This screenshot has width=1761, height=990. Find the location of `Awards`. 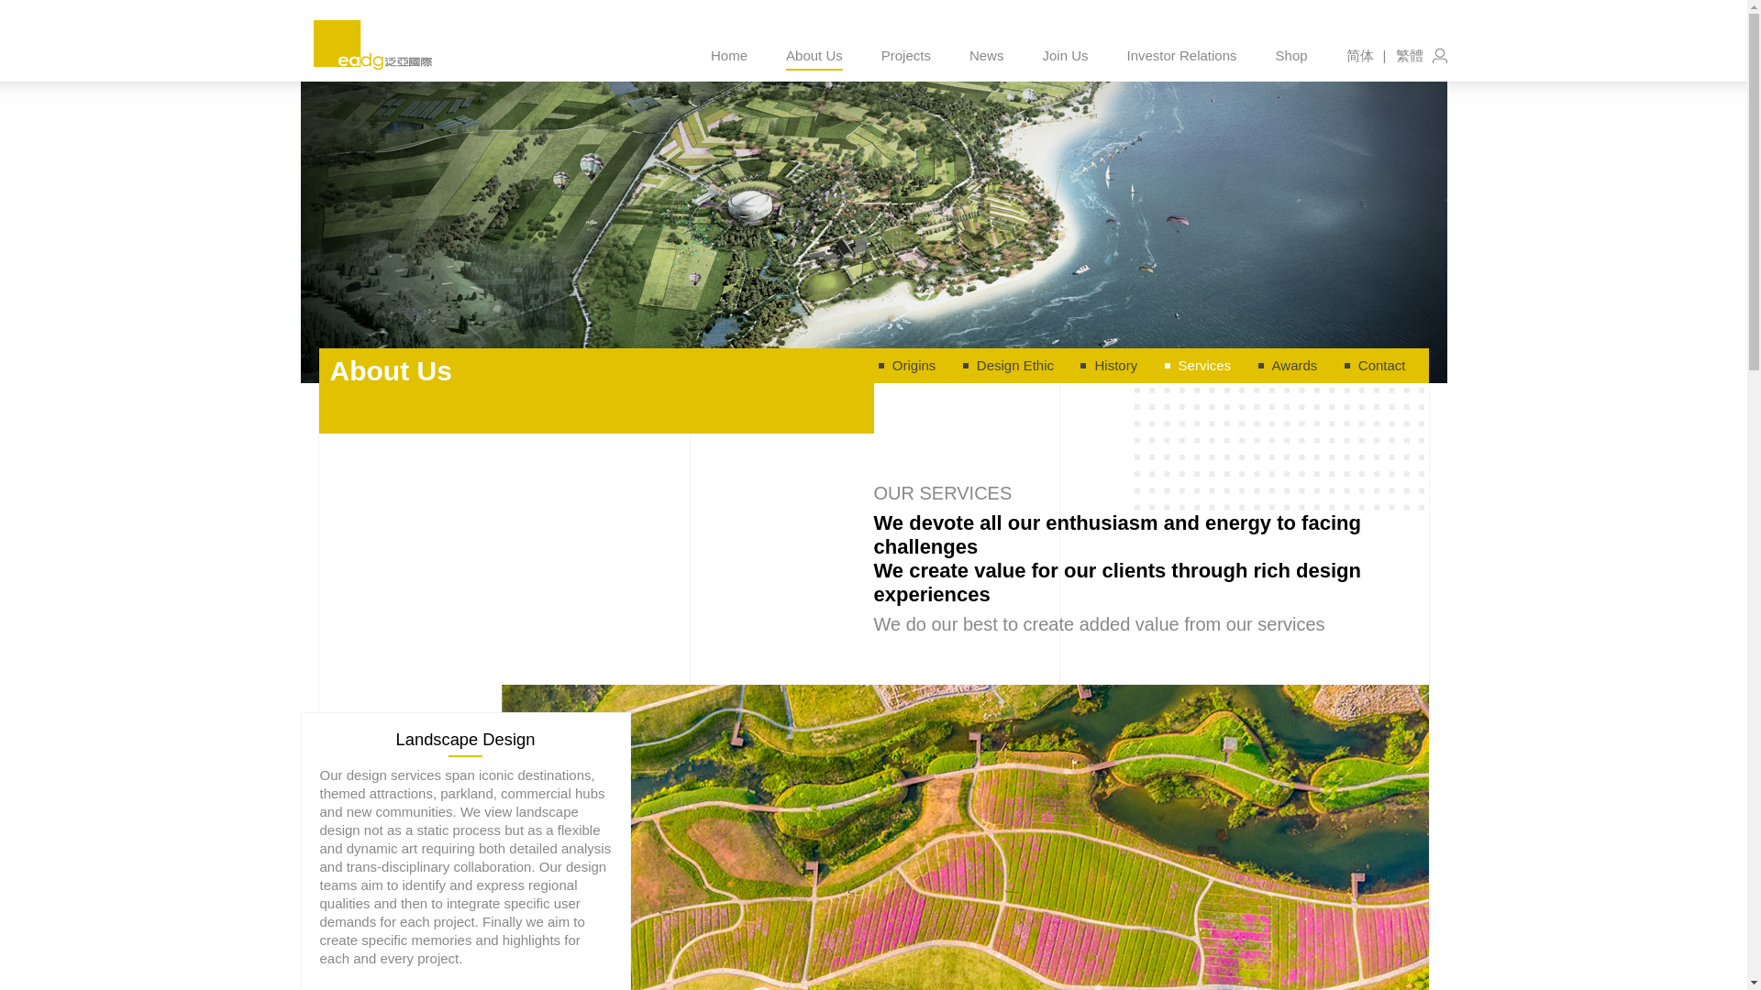

Awards is located at coordinates (1299, 365).